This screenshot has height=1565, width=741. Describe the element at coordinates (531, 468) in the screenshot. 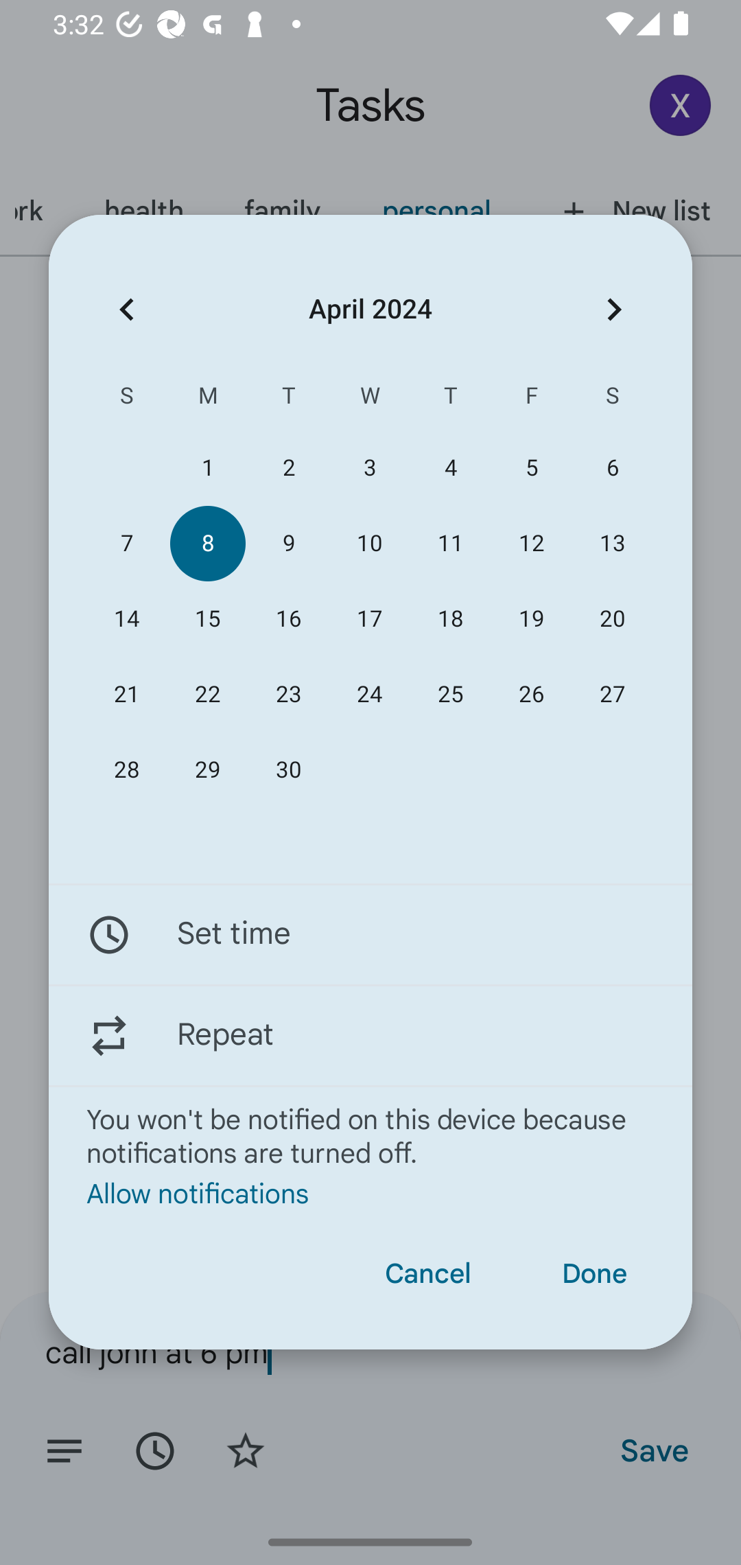

I see `5 05 April 2024` at that location.